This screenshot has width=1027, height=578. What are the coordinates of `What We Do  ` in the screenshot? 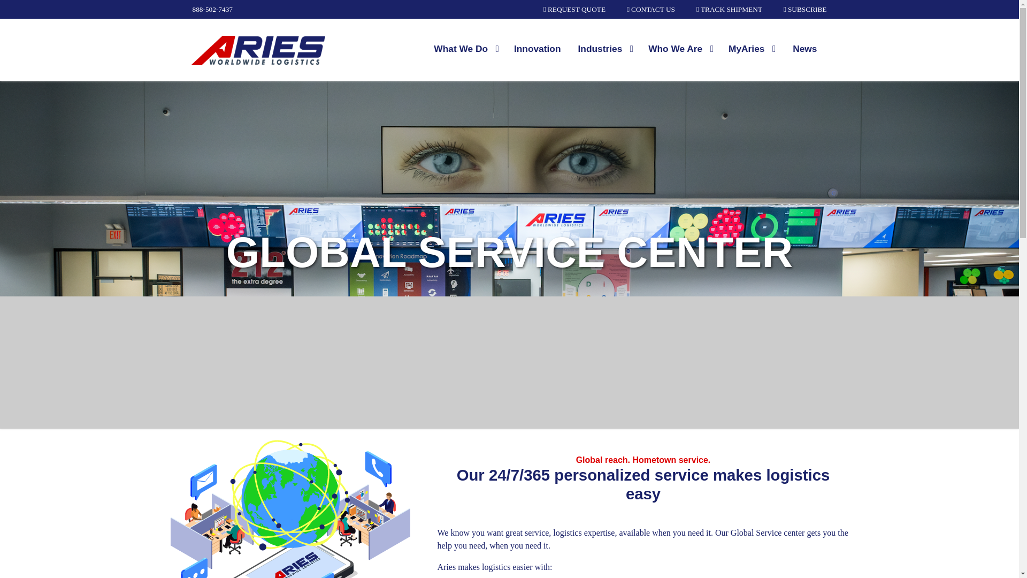 It's located at (466, 49).